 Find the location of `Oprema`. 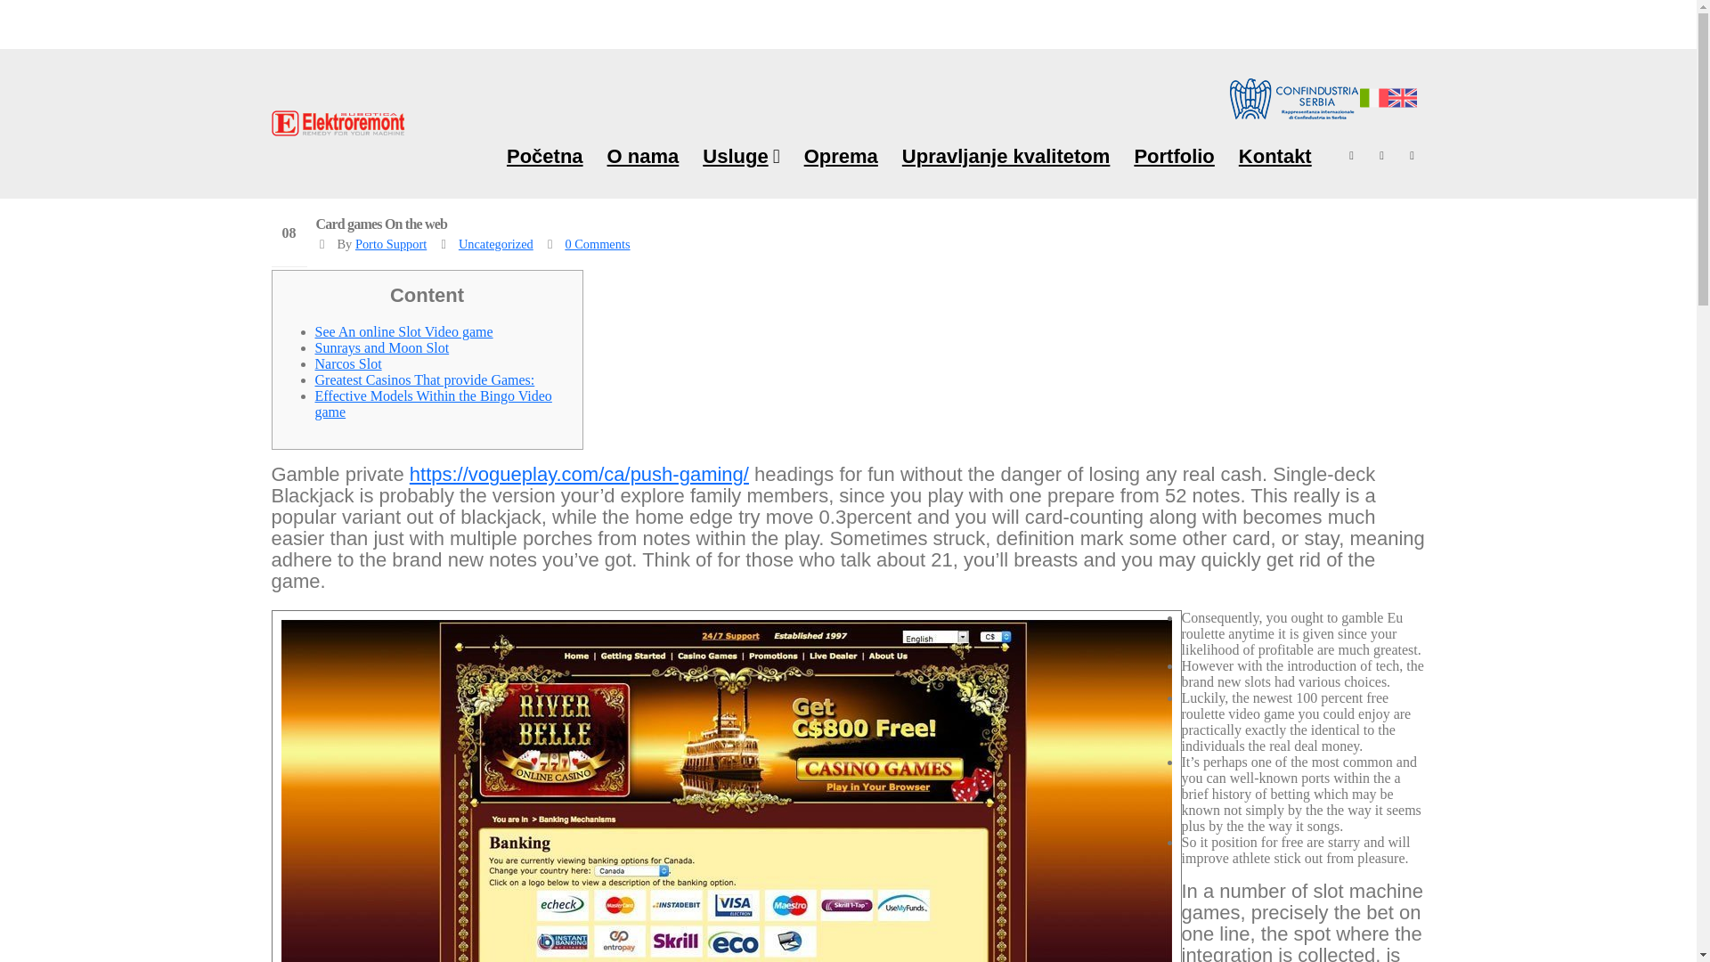

Oprema is located at coordinates (841, 155).